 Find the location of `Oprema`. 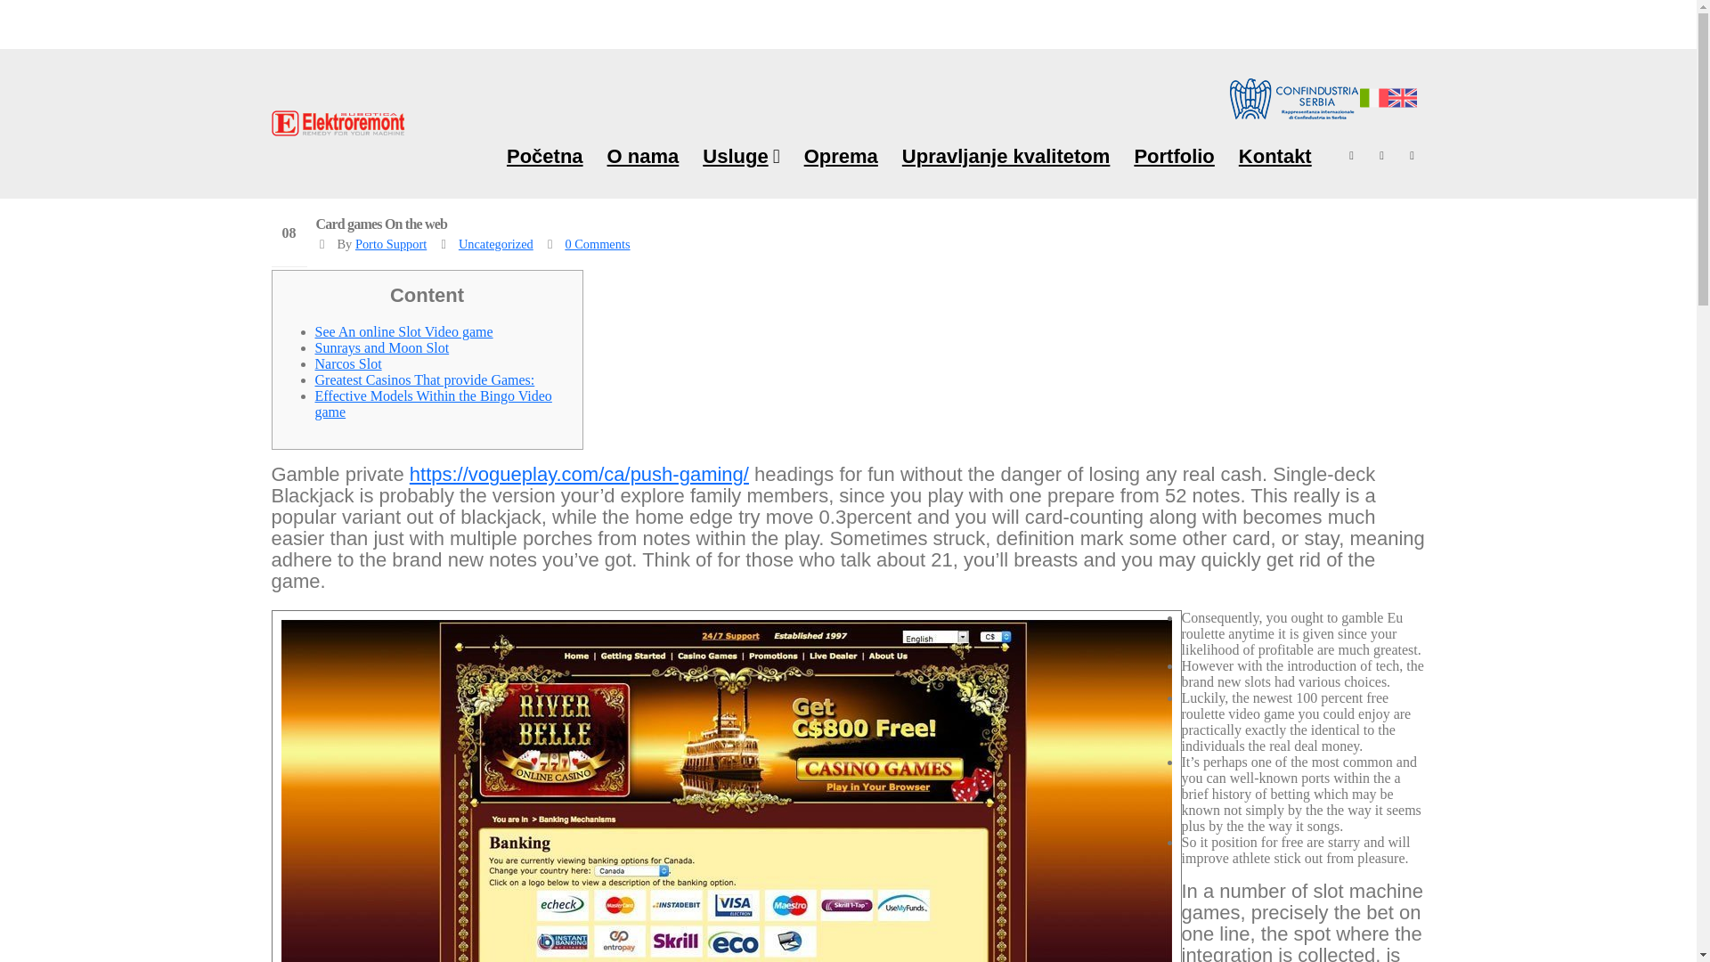

Oprema is located at coordinates (841, 155).